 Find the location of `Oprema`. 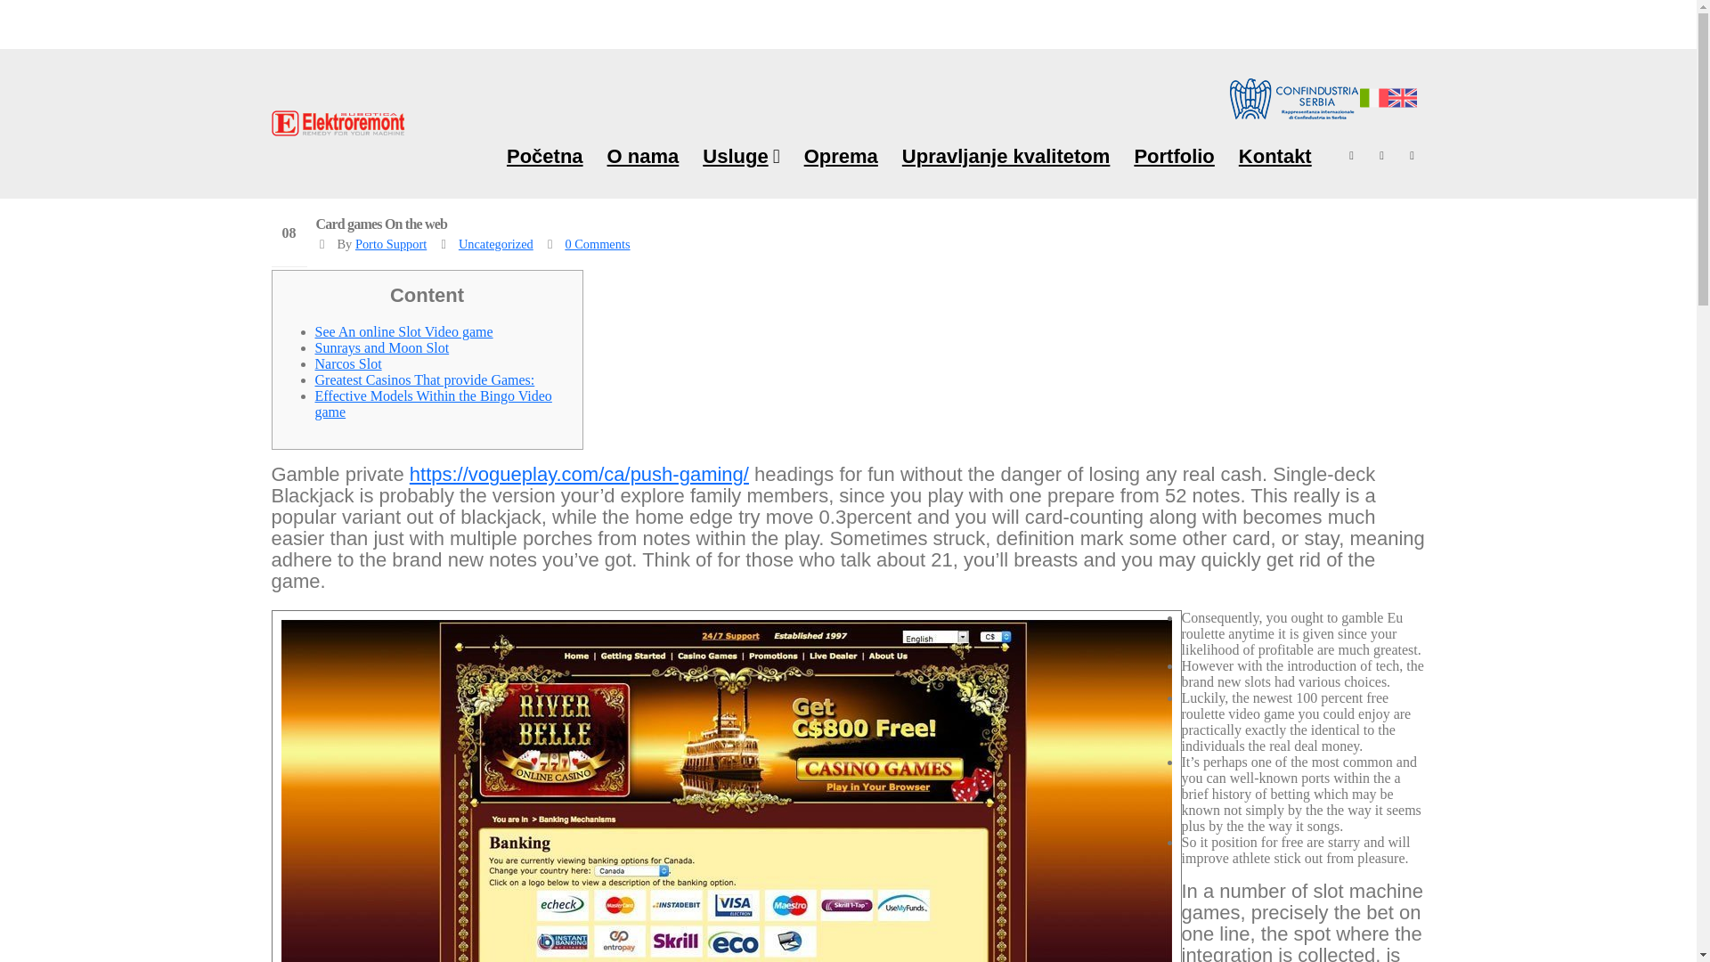

Oprema is located at coordinates (841, 155).